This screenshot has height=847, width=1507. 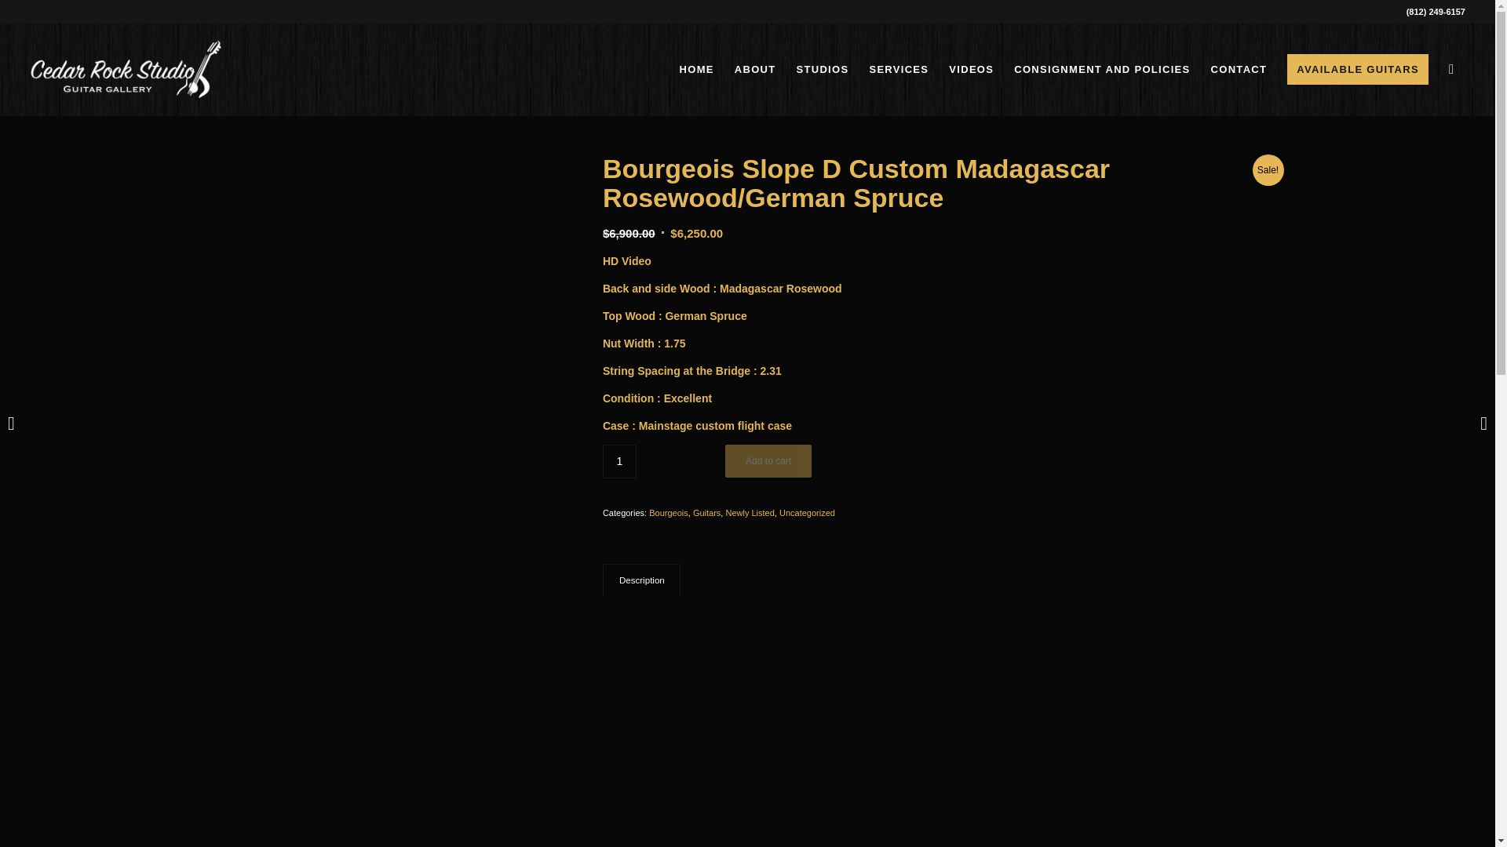 I want to click on HD Video, so click(x=626, y=261).